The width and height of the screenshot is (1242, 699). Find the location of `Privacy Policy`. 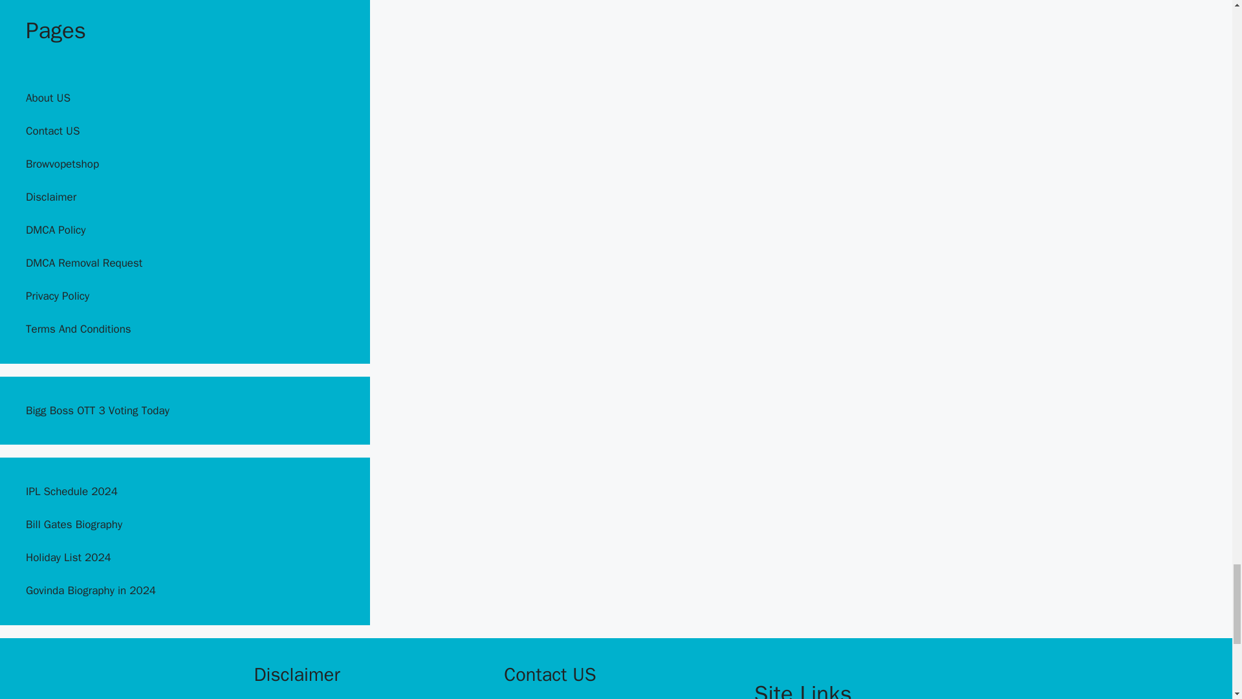

Privacy Policy is located at coordinates (58, 296).